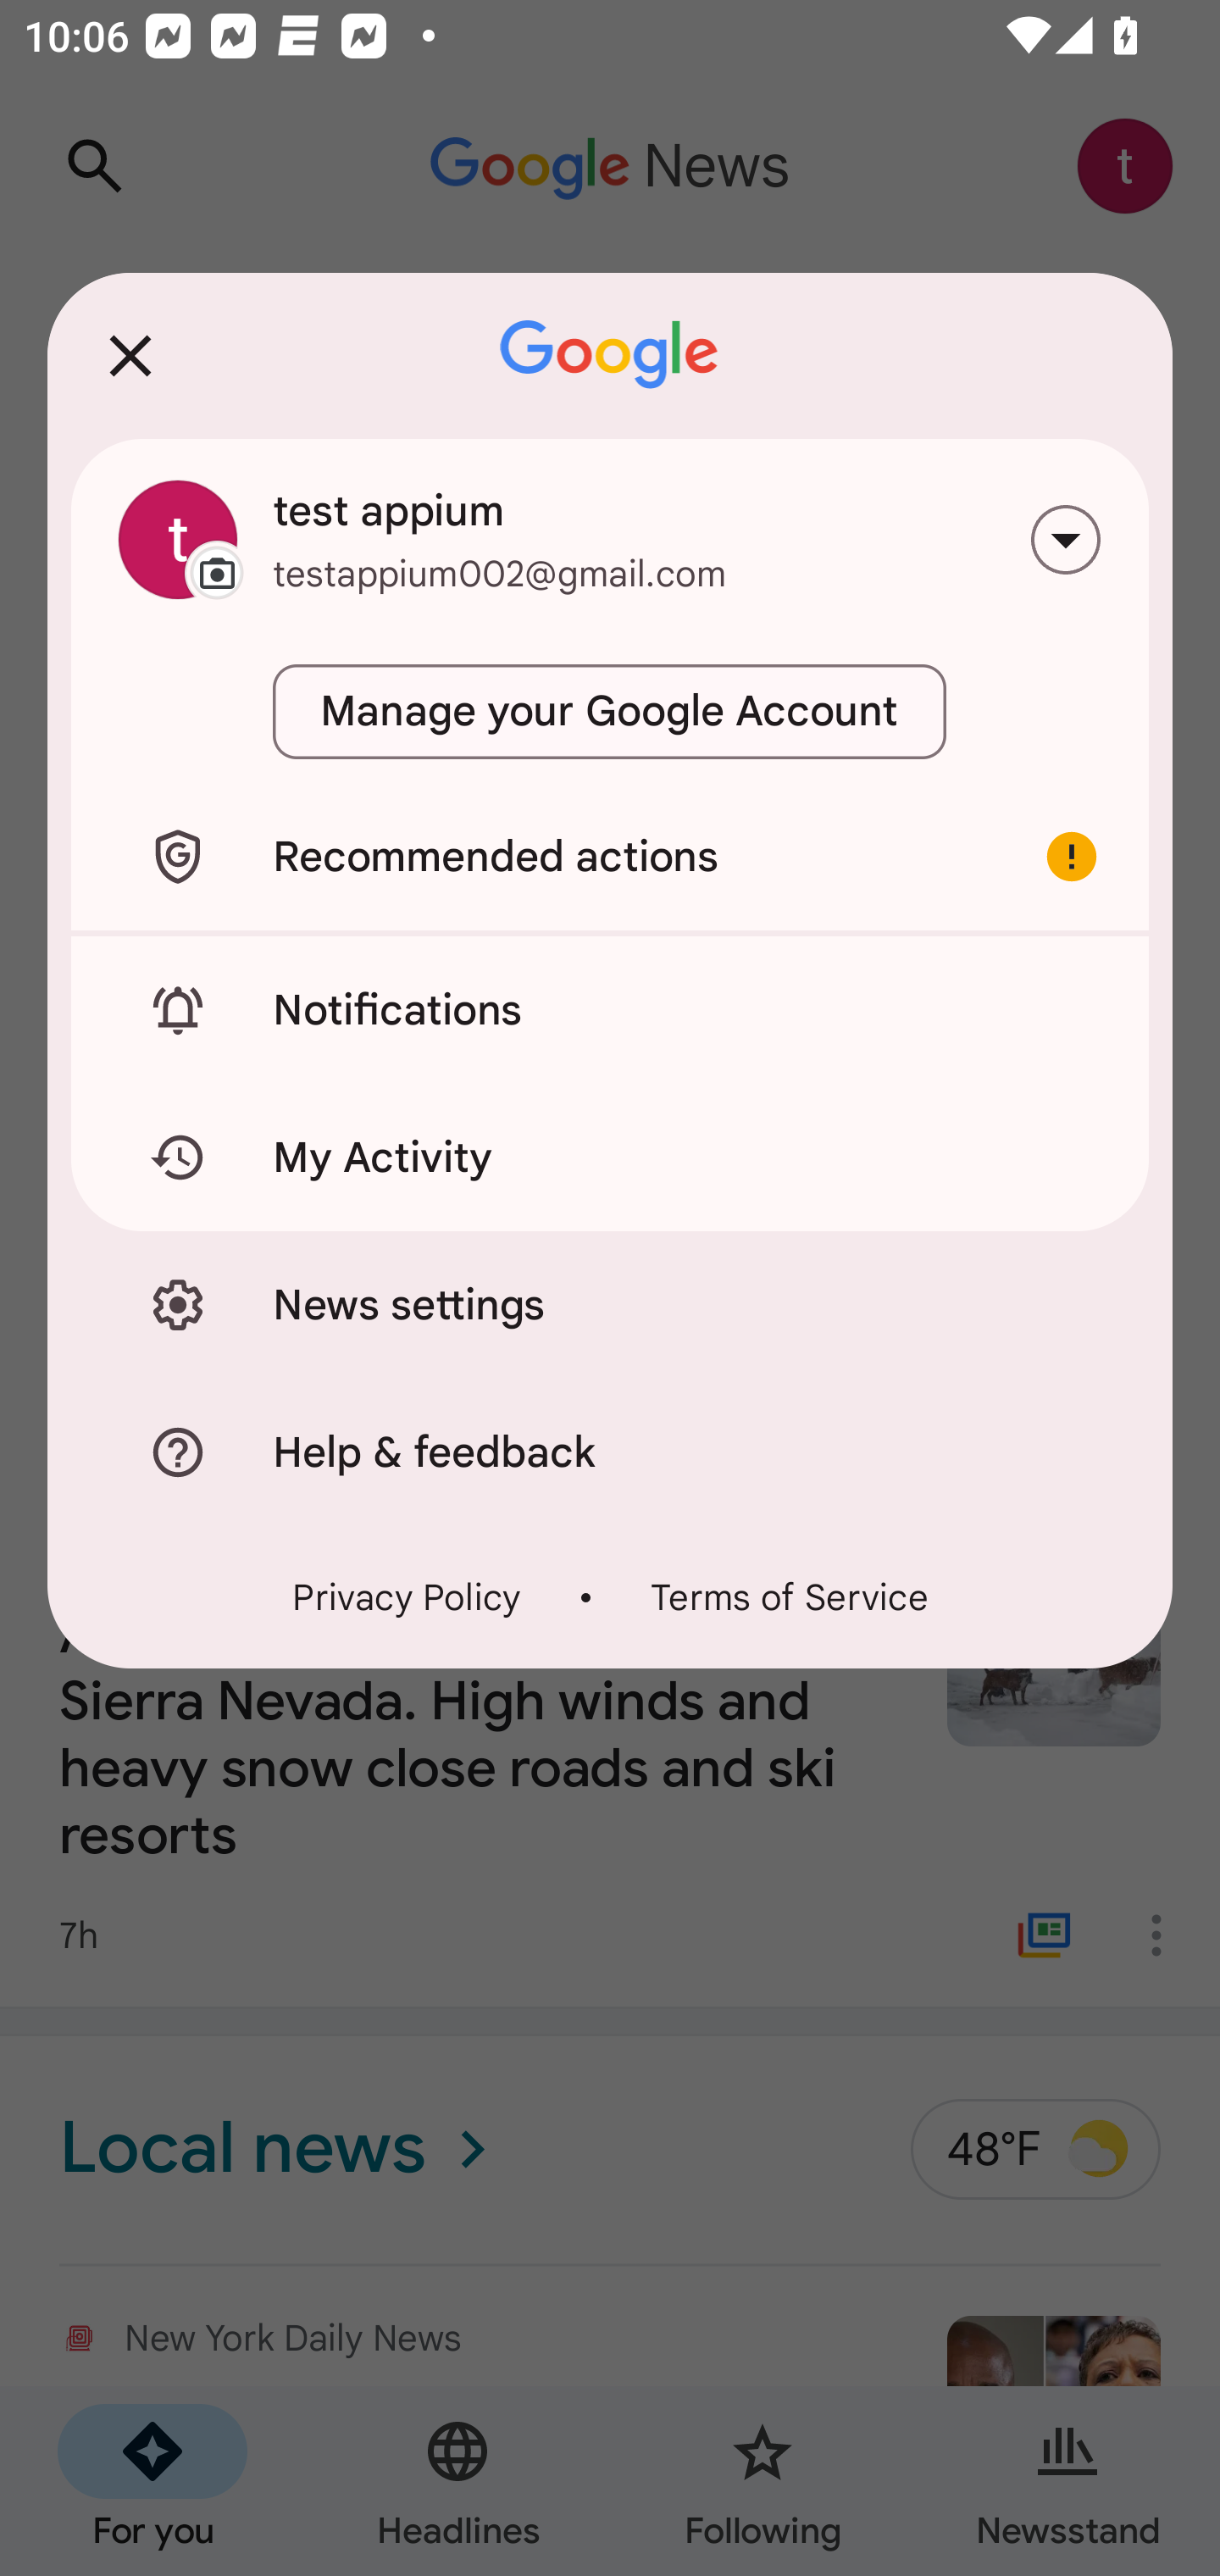 The height and width of the screenshot is (2576, 1220). I want to click on Terms of Service, so click(788, 1596).